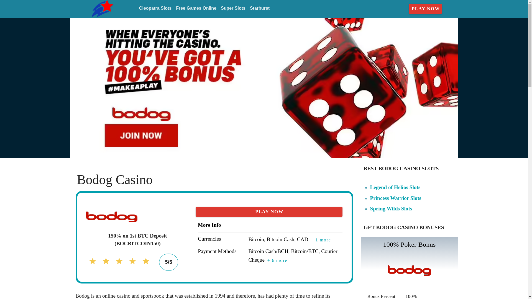  What do you see at coordinates (269, 212) in the screenshot?
I see `PLAY NOW` at bounding box center [269, 212].